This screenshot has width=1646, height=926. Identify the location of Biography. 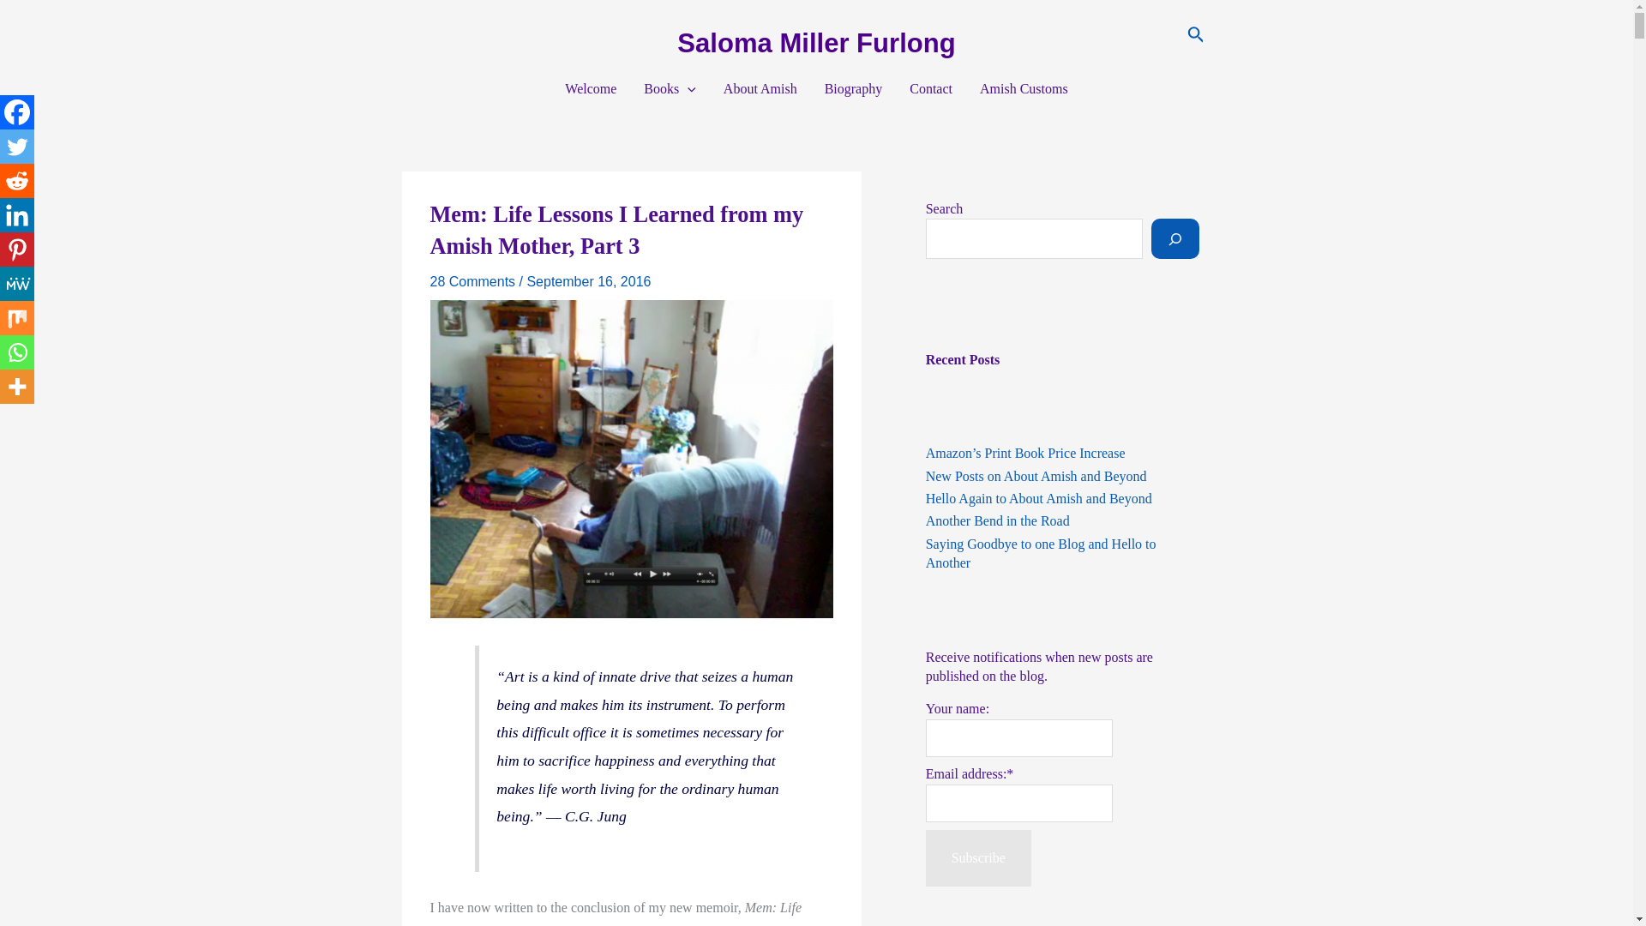
(854, 88).